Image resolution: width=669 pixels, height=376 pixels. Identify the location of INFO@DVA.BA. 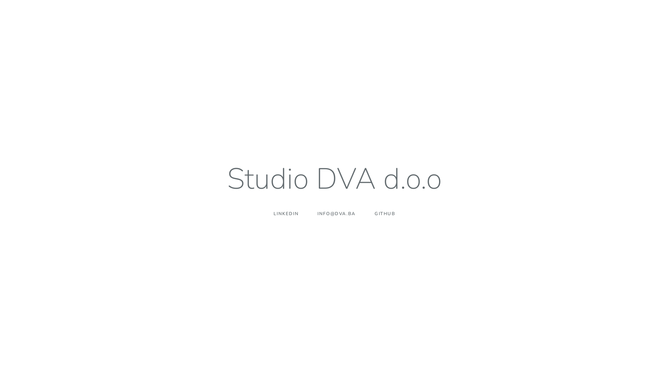
(337, 213).